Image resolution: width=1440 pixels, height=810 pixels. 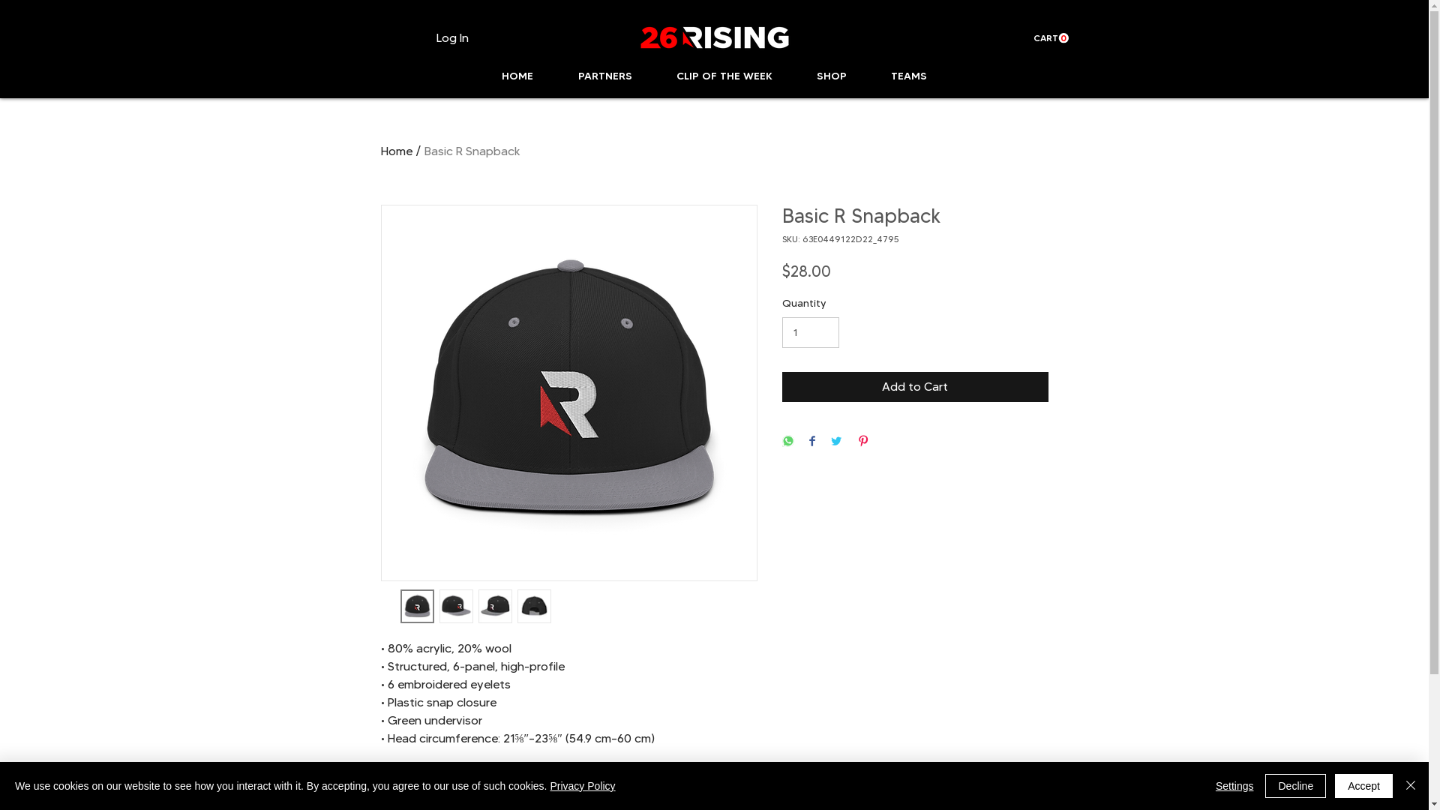 I want to click on SHOP, so click(x=832, y=76).